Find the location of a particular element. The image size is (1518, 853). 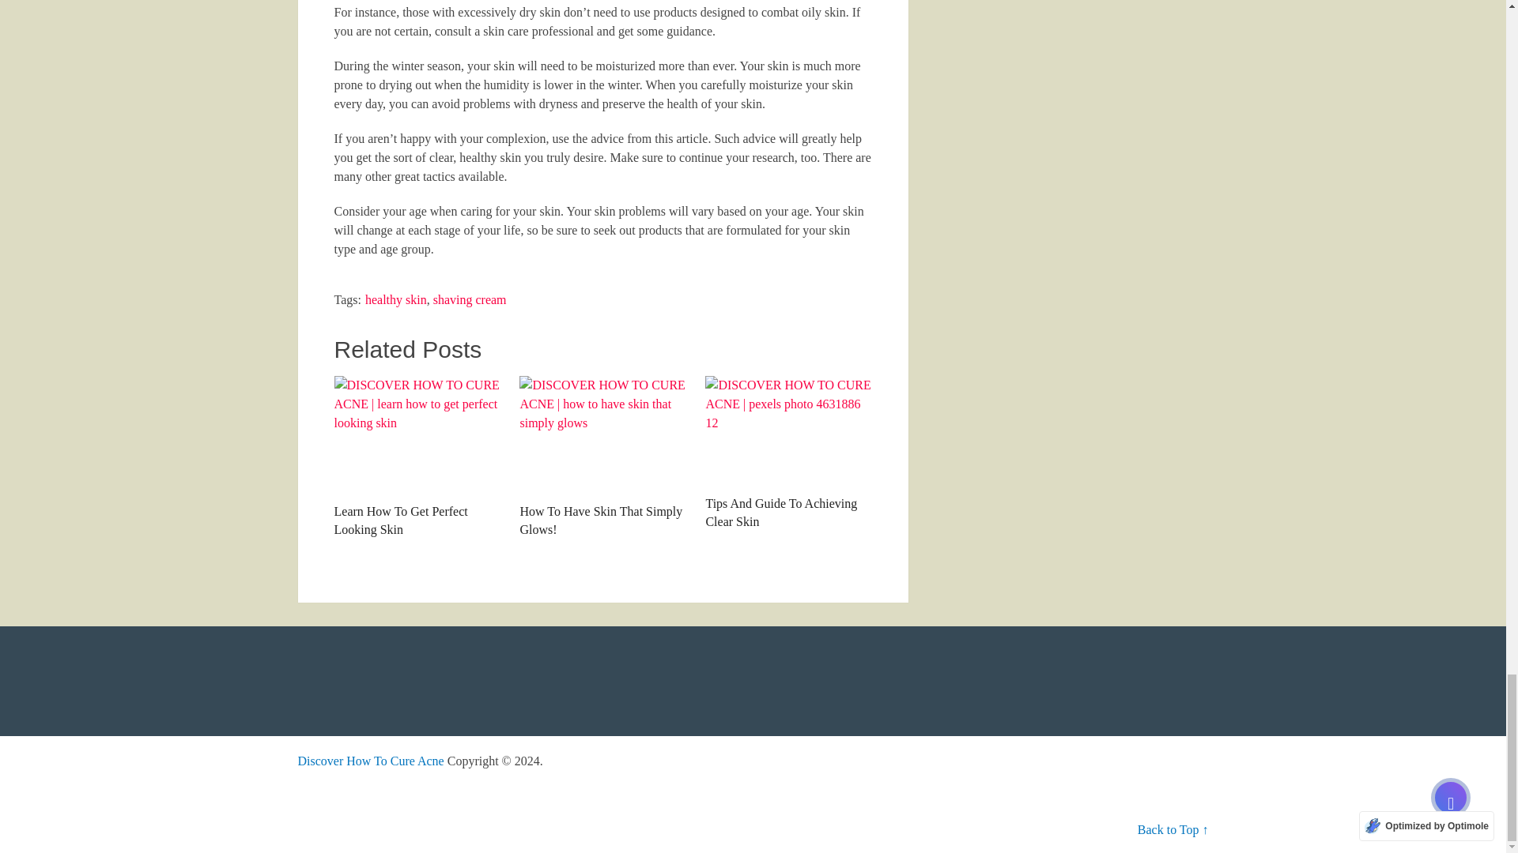

shaving cream is located at coordinates (470, 299).